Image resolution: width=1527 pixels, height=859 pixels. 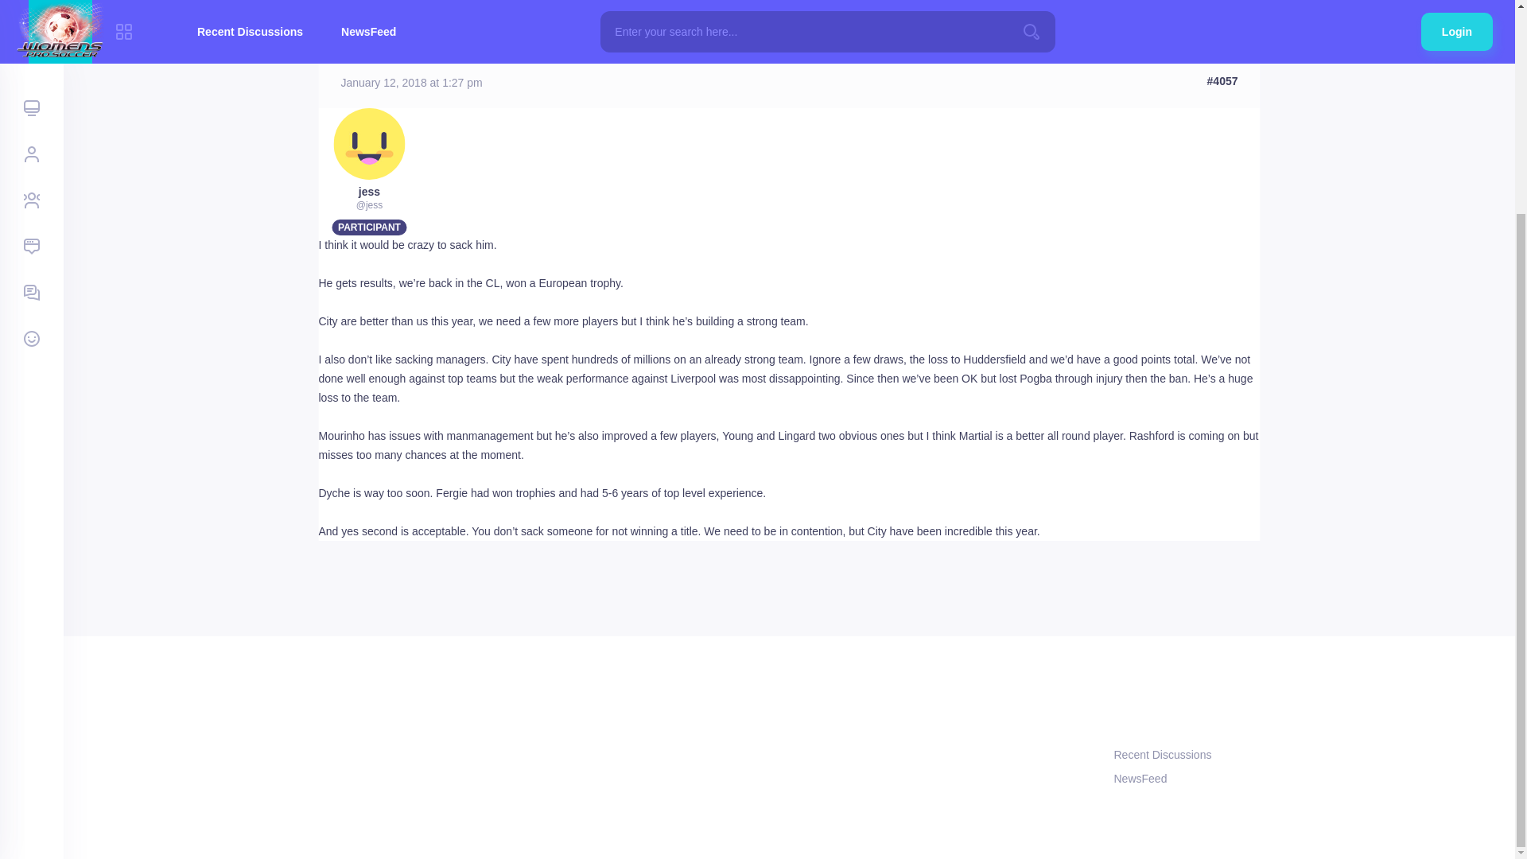 I want to click on Recent Discussions, so click(x=1187, y=754).